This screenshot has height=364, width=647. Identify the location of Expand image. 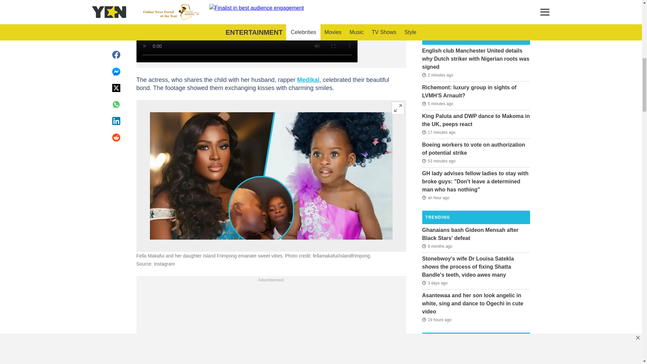
(398, 108).